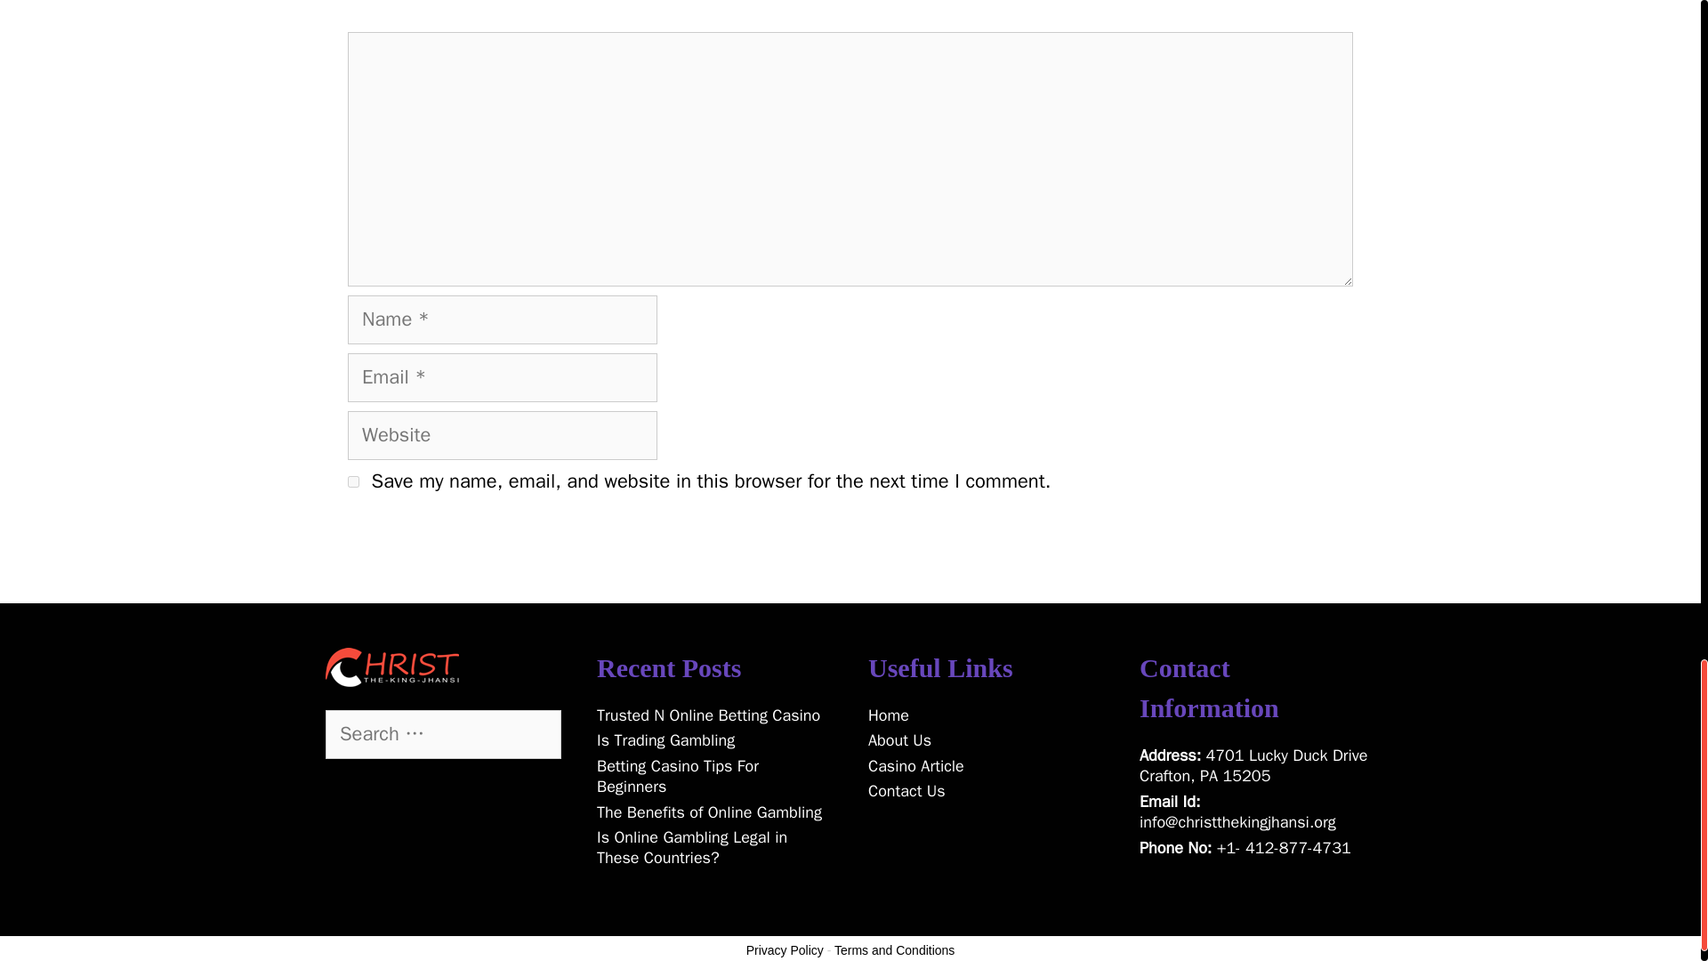 The width and height of the screenshot is (1708, 961). I want to click on Home, so click(888, 715).